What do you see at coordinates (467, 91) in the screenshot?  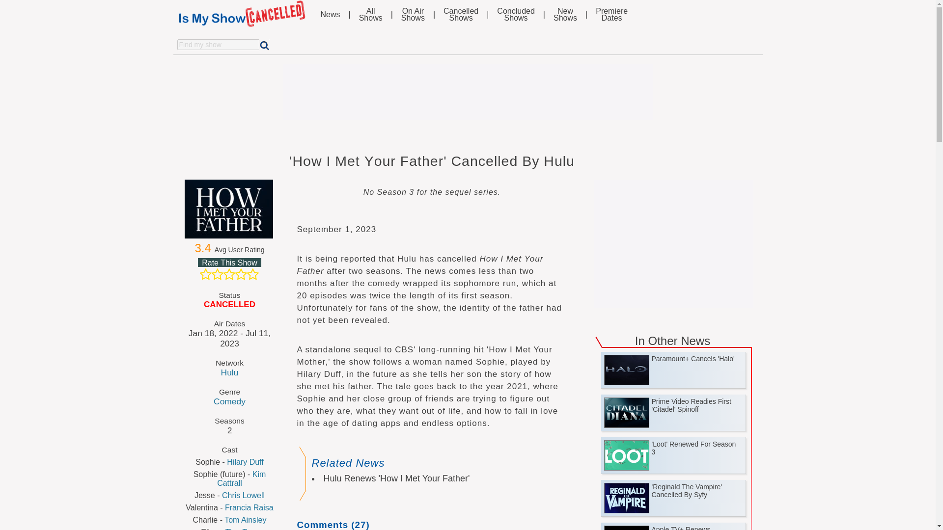 I see `Advertisement` at bounding box center [467, 91].